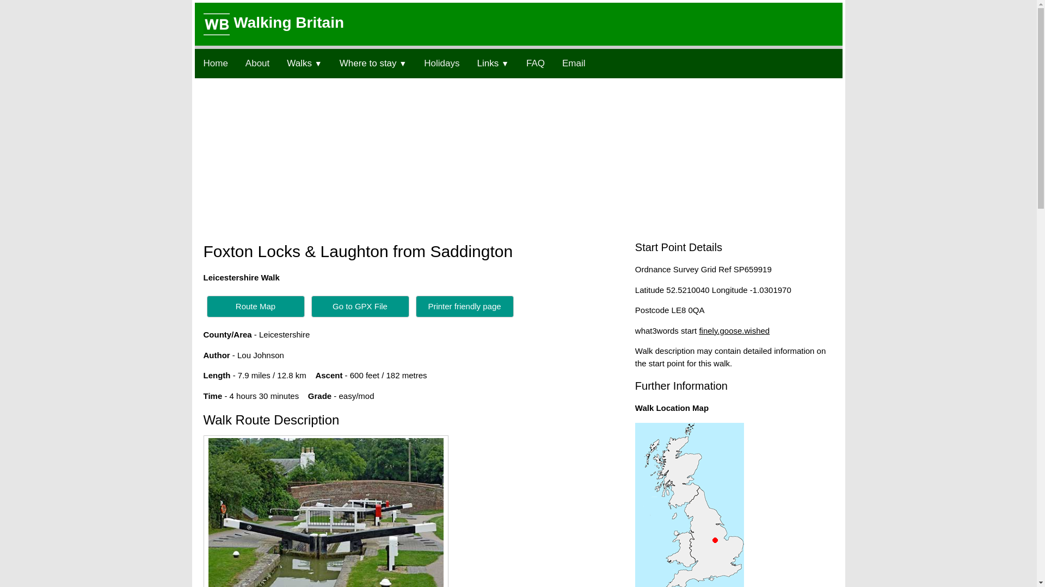 This screenshot has width=1045, height=587. What do you see at coordinates (257, 63) in the screenshot?
I see `About` at bounding box center [257, 63].